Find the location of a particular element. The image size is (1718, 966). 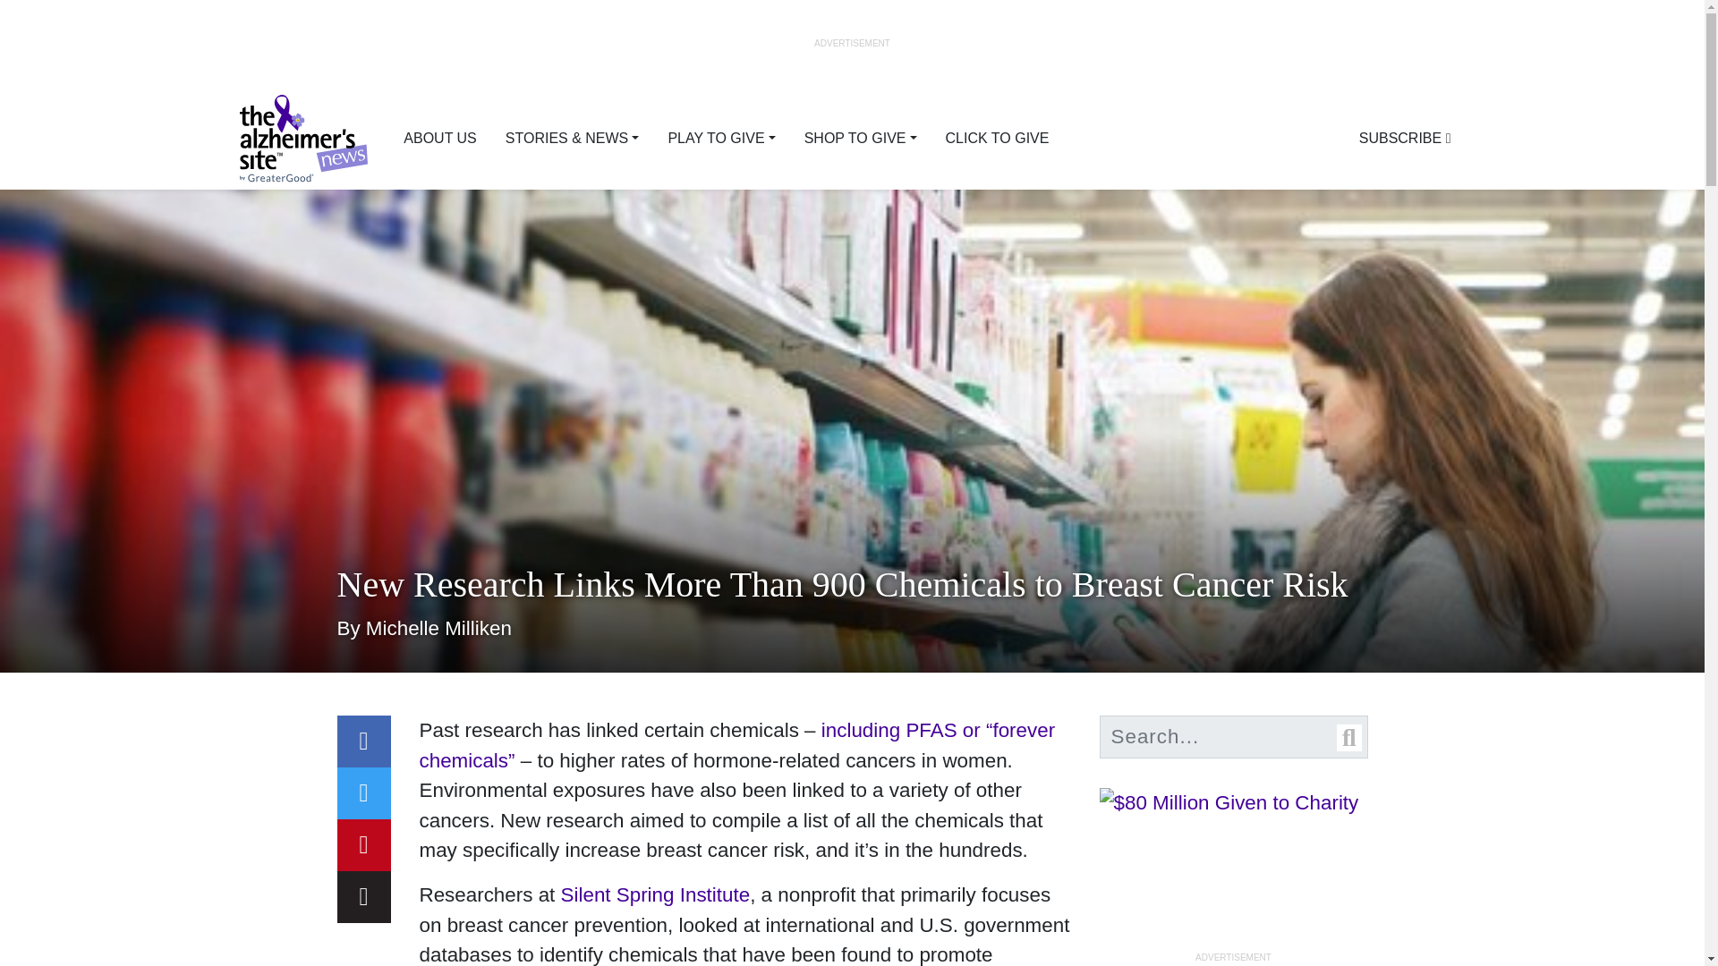

ABOUT US is located at coordinates (440, 138).